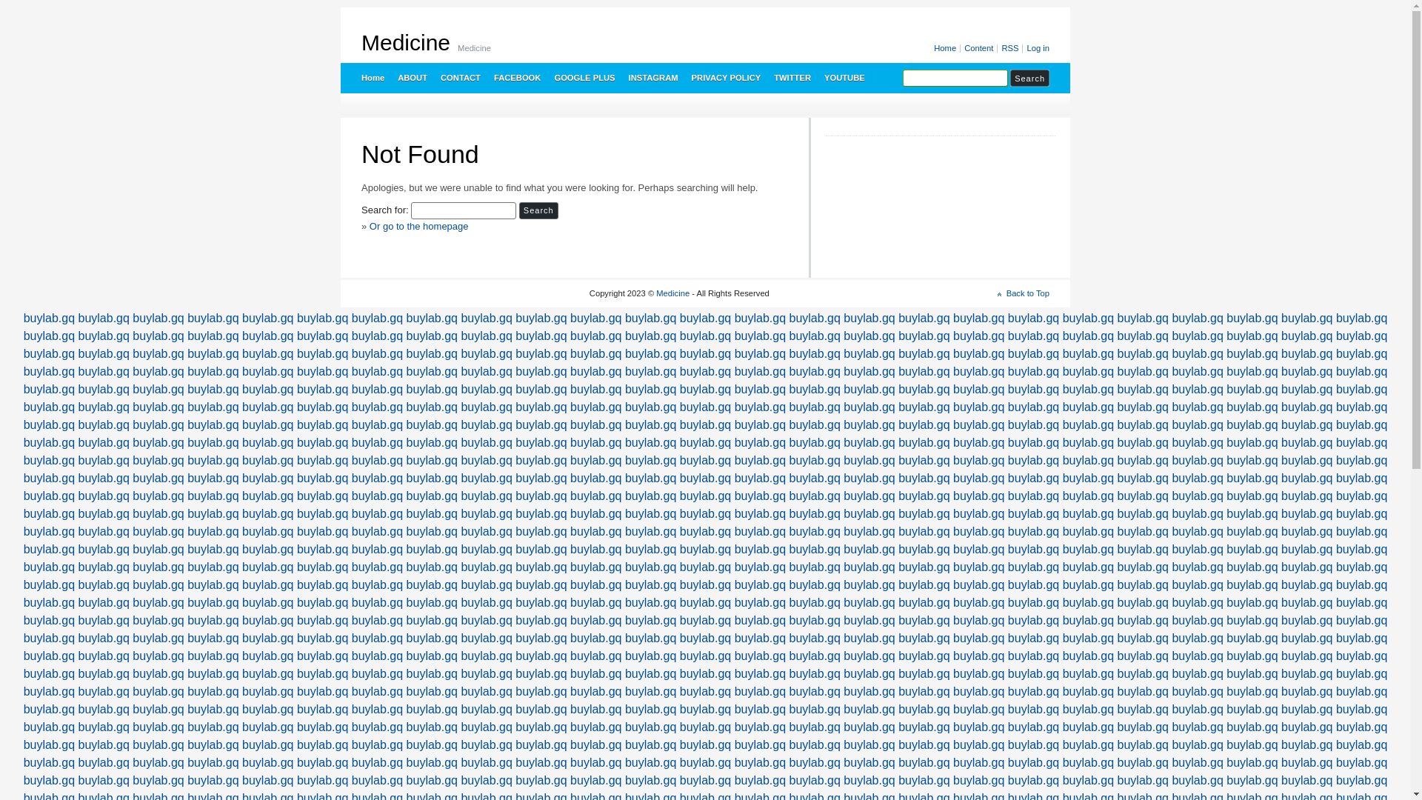 The width and height of the screenshot is (1422, 800). I want to click on buylab.gq, so click(378, 390).